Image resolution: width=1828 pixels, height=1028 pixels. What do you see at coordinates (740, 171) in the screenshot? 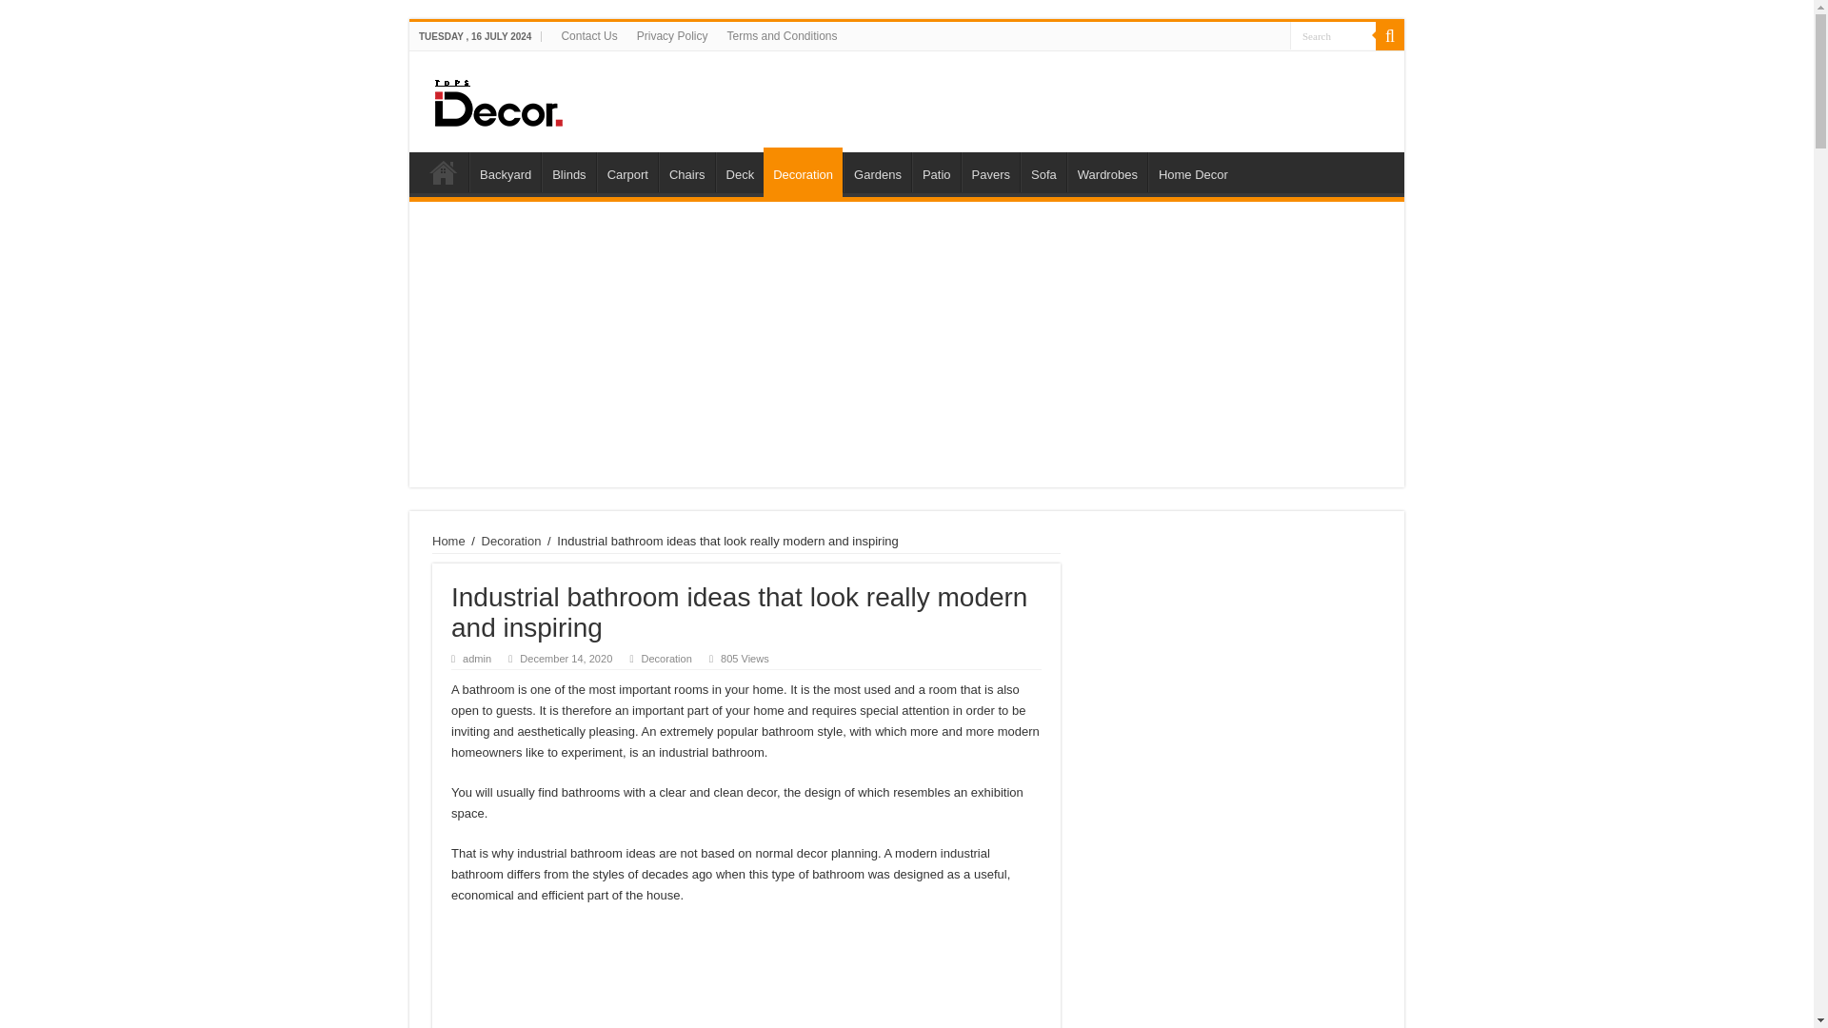
I see `Deck` at bounding box center [740, 171].